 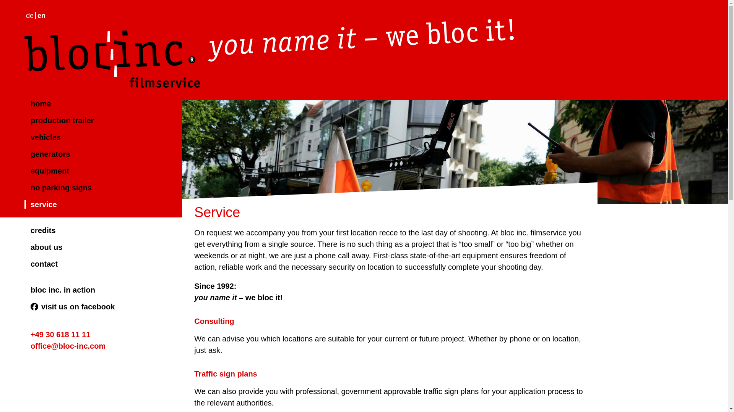 What do you see at coordinates (37, 104) in the screenshot?
I see `home` at bounding box center [37, 104].